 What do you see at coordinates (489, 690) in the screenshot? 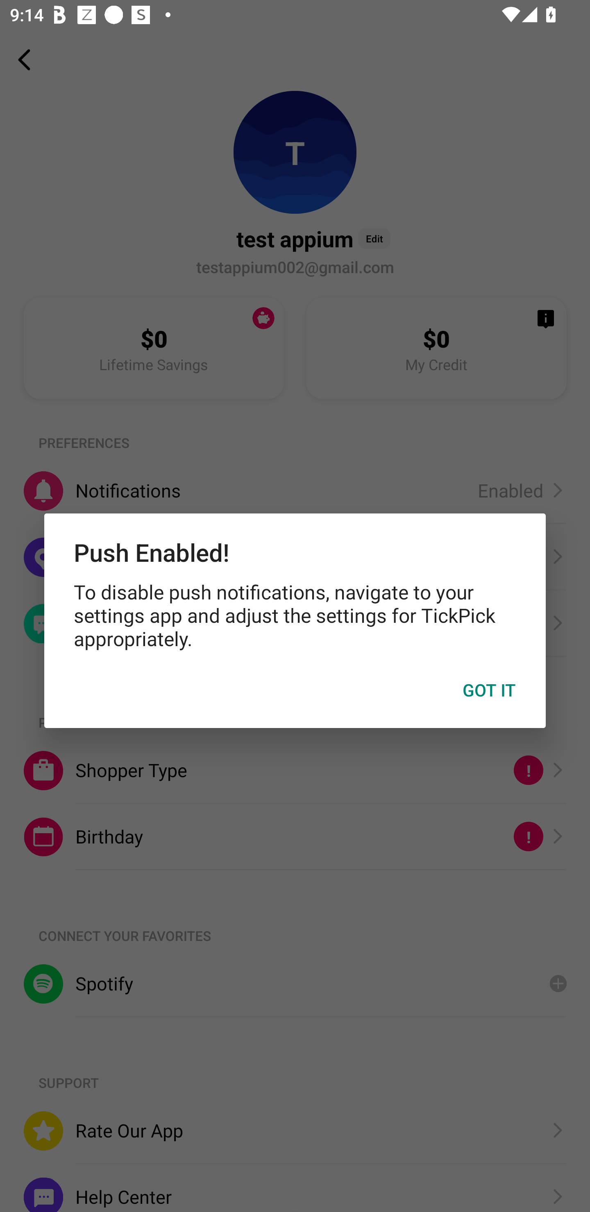
I see `GOT IT` at bounding box center [489, 690].